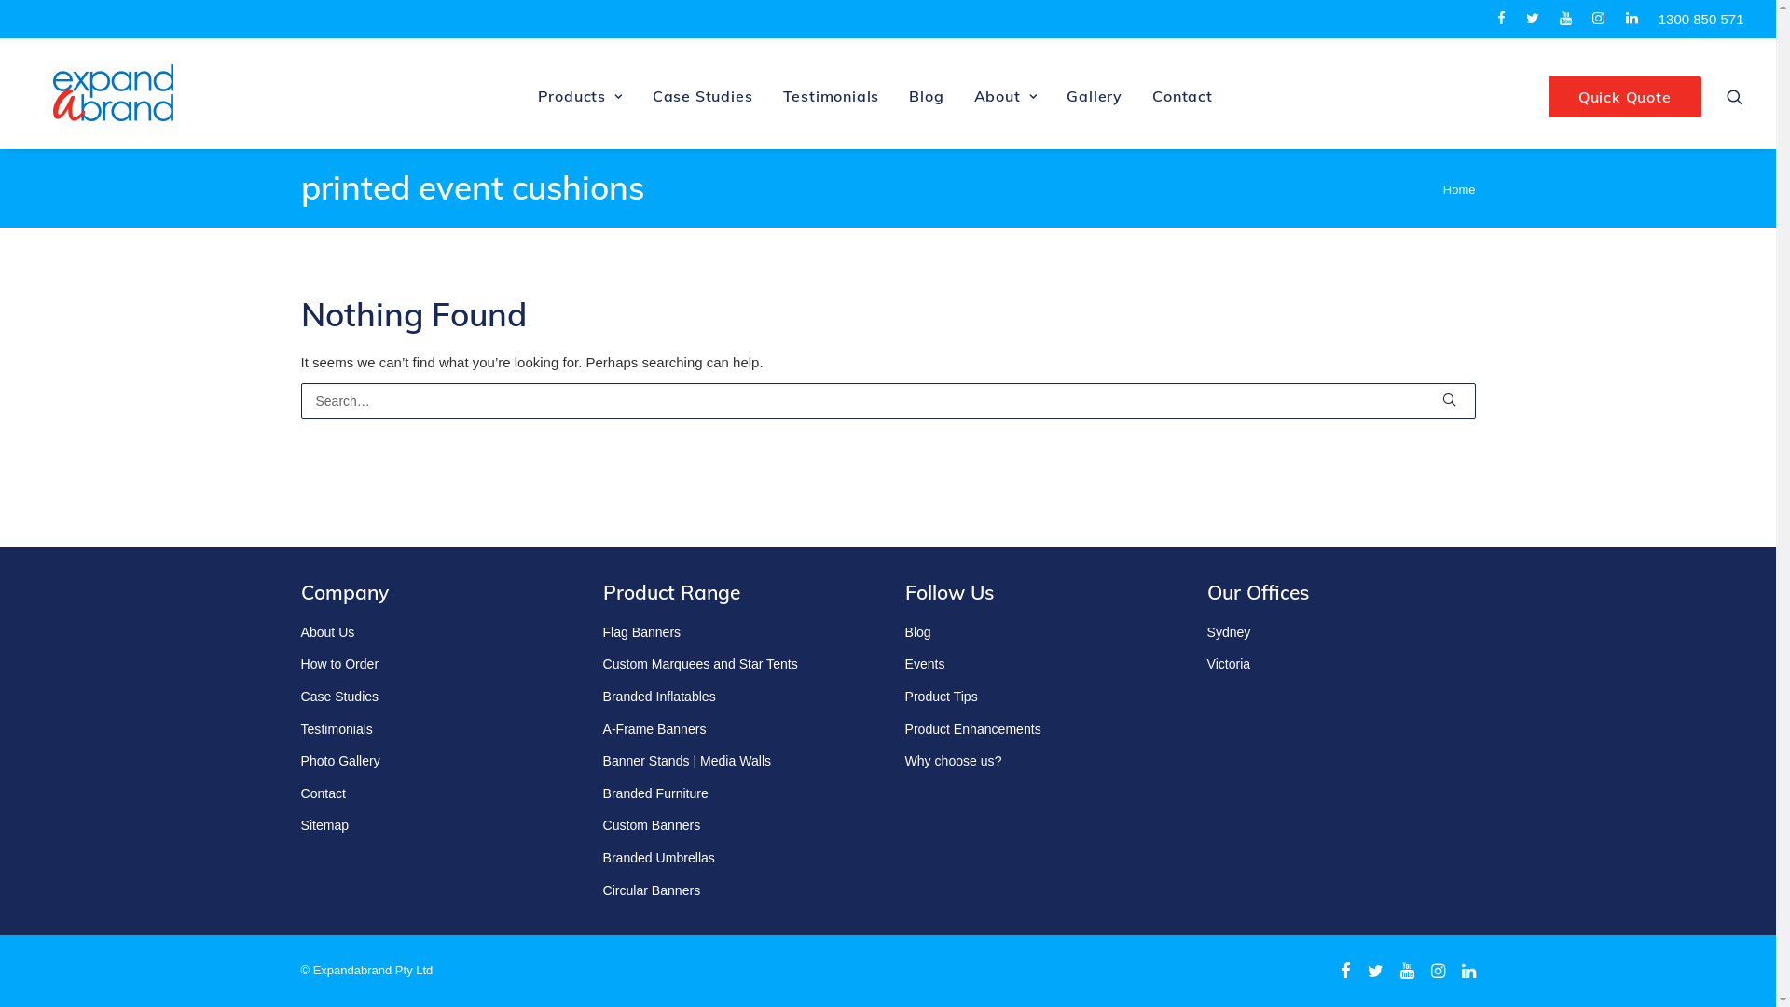 This screenshot has width=1790, height=1007. I want to click on Branded Umbrellas, so click(658, 858).